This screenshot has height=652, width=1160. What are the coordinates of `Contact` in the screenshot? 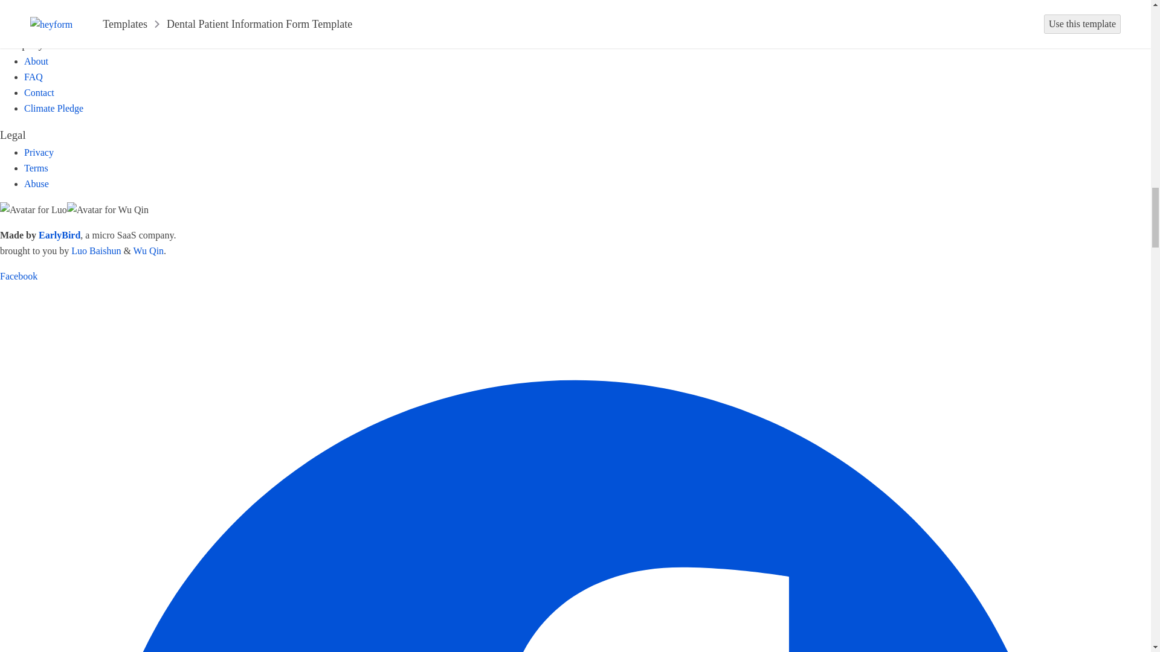 It's located at (39, 92).